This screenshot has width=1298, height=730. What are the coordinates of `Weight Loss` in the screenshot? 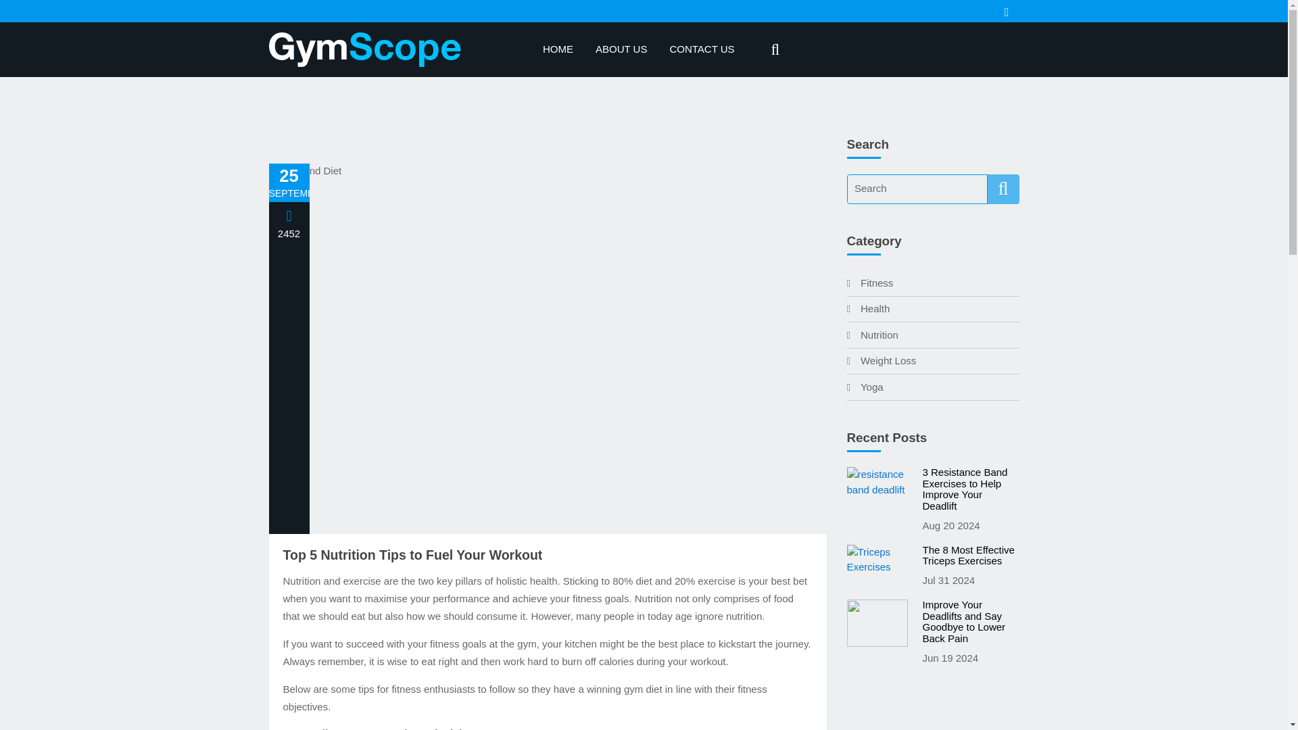 It's located at (881, 360).